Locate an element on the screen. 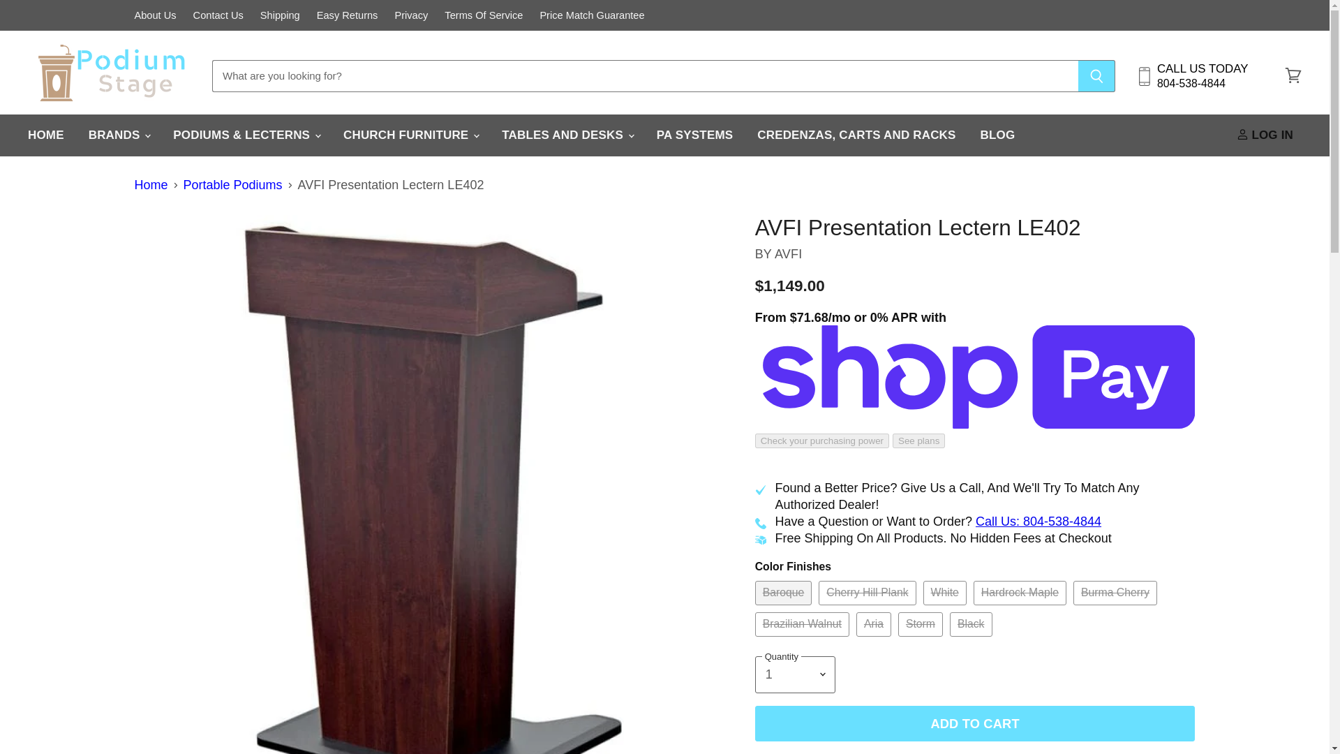 The image size is (1340, 754). About Us is located at coordinates (155, 15).